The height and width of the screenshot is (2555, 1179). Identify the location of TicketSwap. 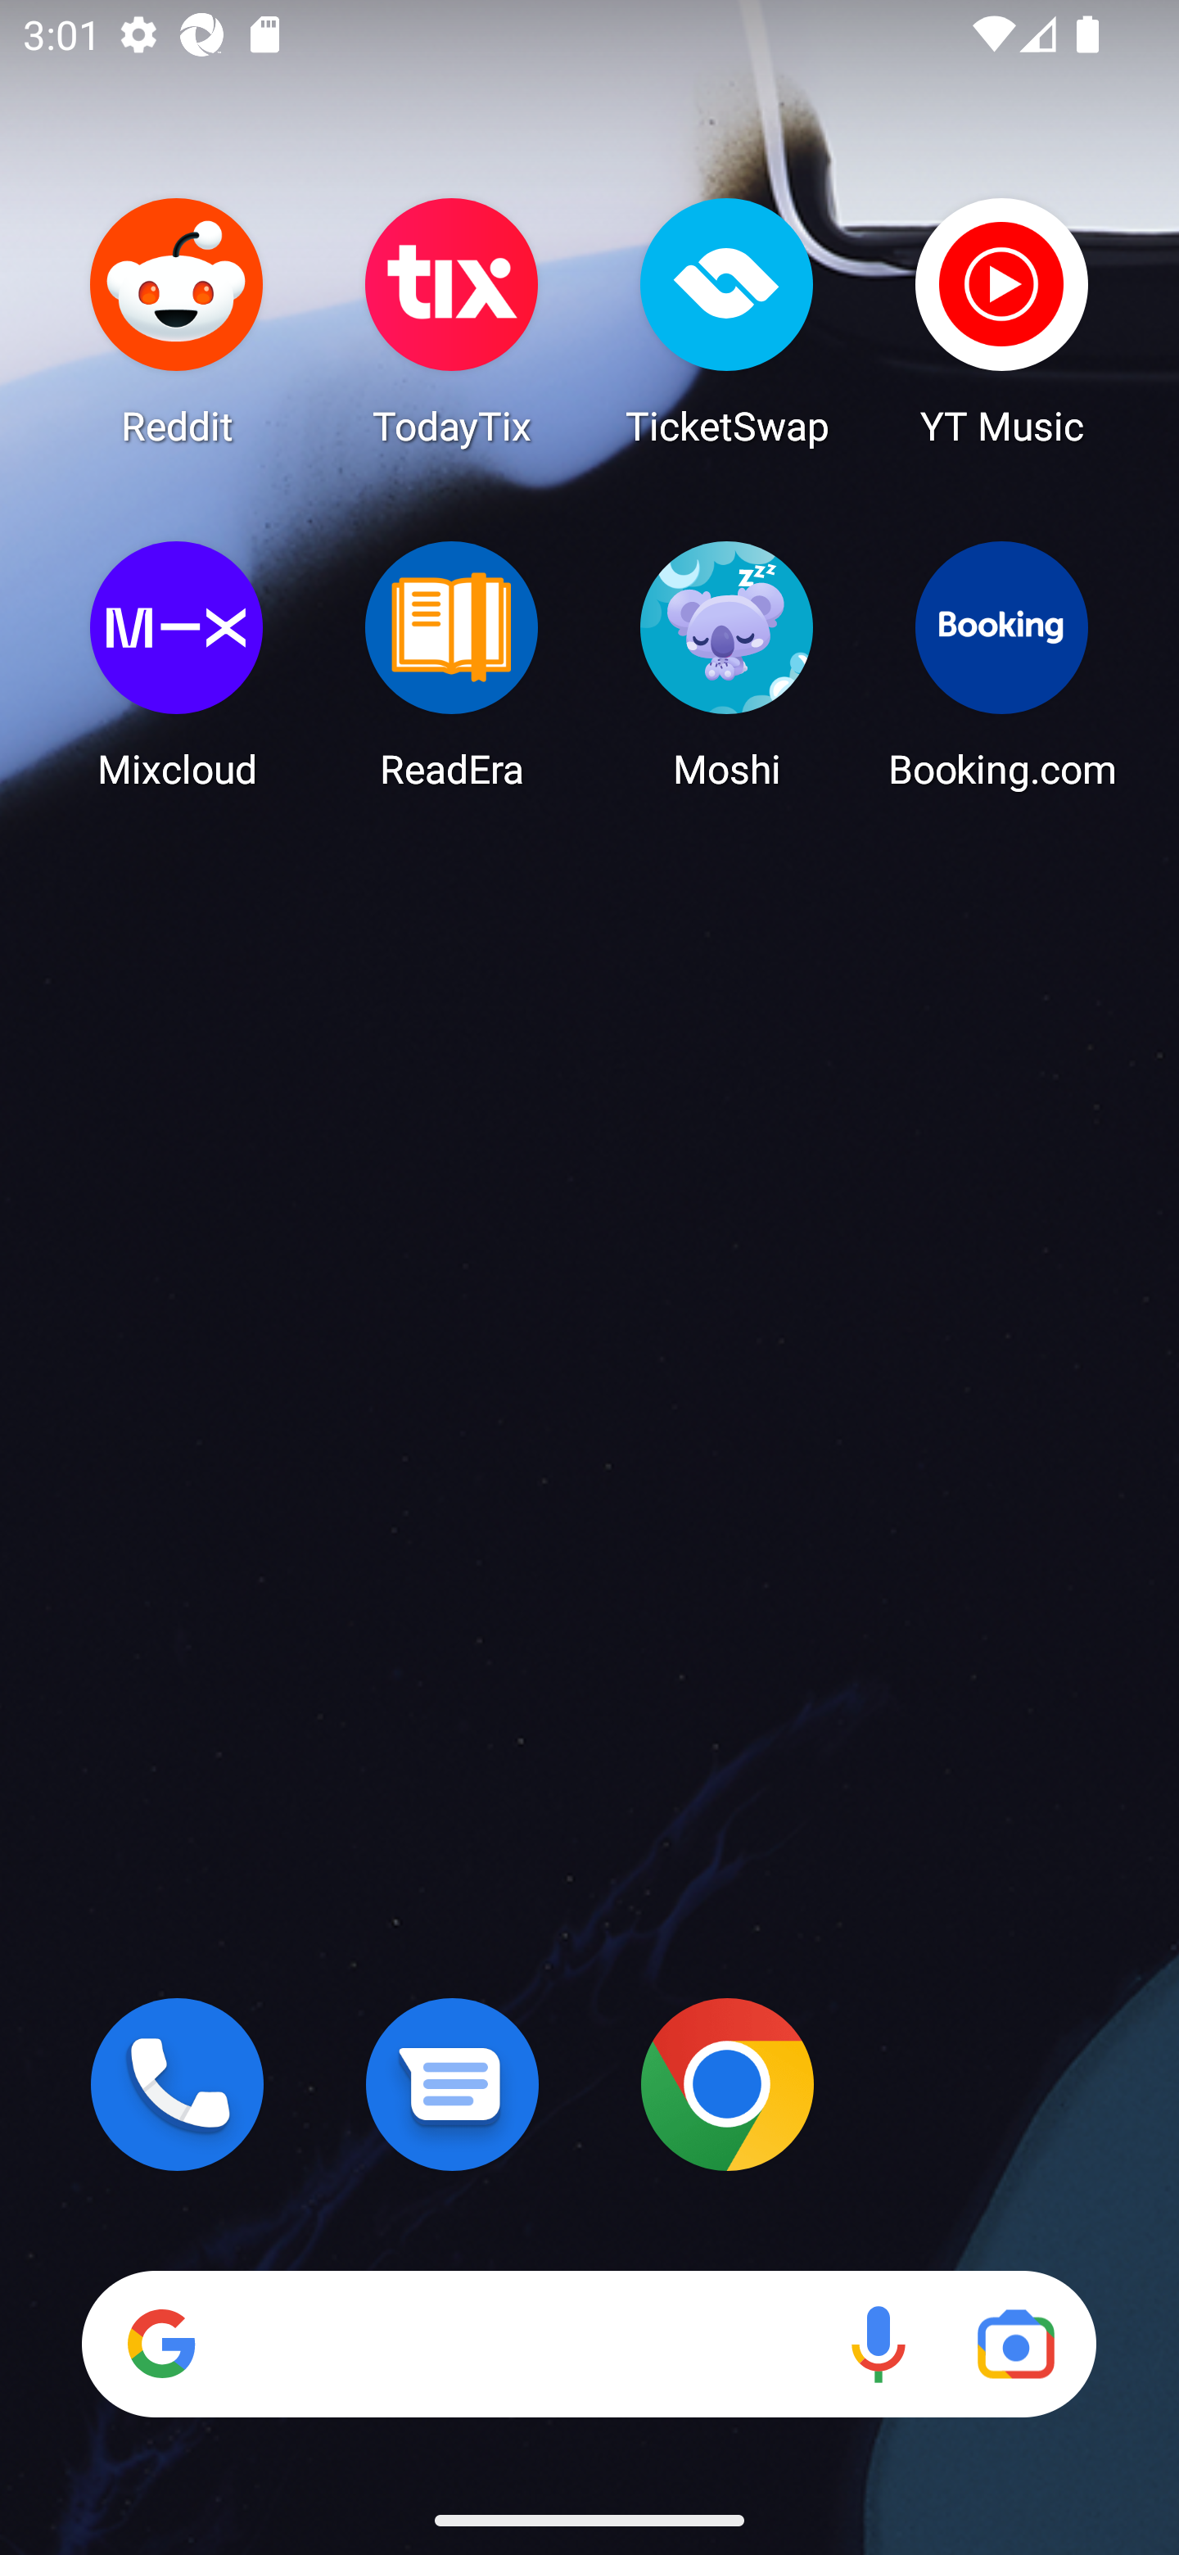
(727, 321).